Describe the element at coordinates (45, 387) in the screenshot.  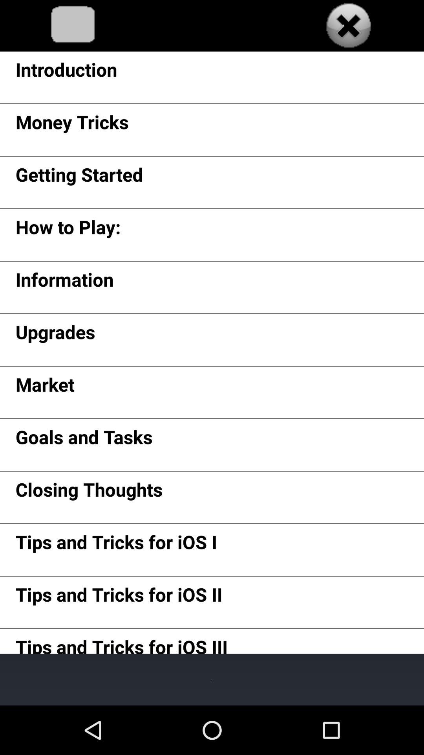
I see `turn on item above goals and tasks` at that location.